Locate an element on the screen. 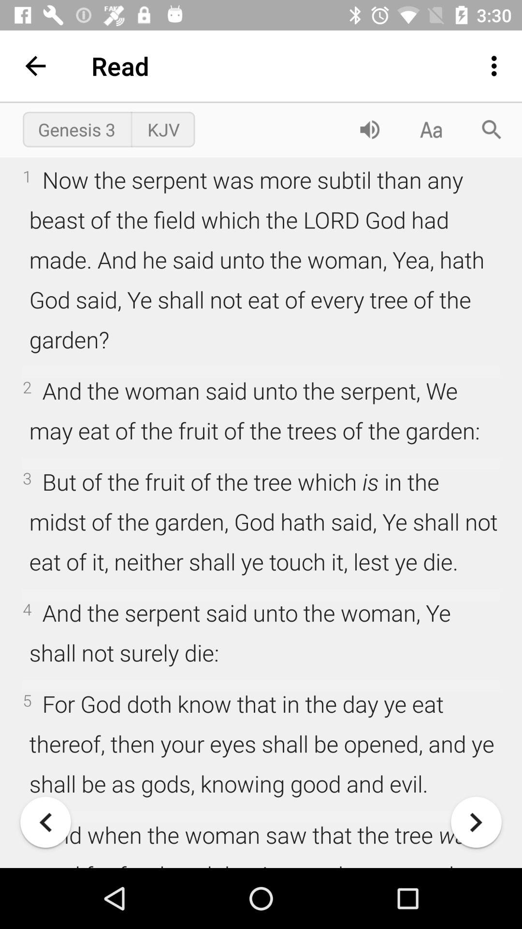  listen to text is located at coordinates (370, 130).